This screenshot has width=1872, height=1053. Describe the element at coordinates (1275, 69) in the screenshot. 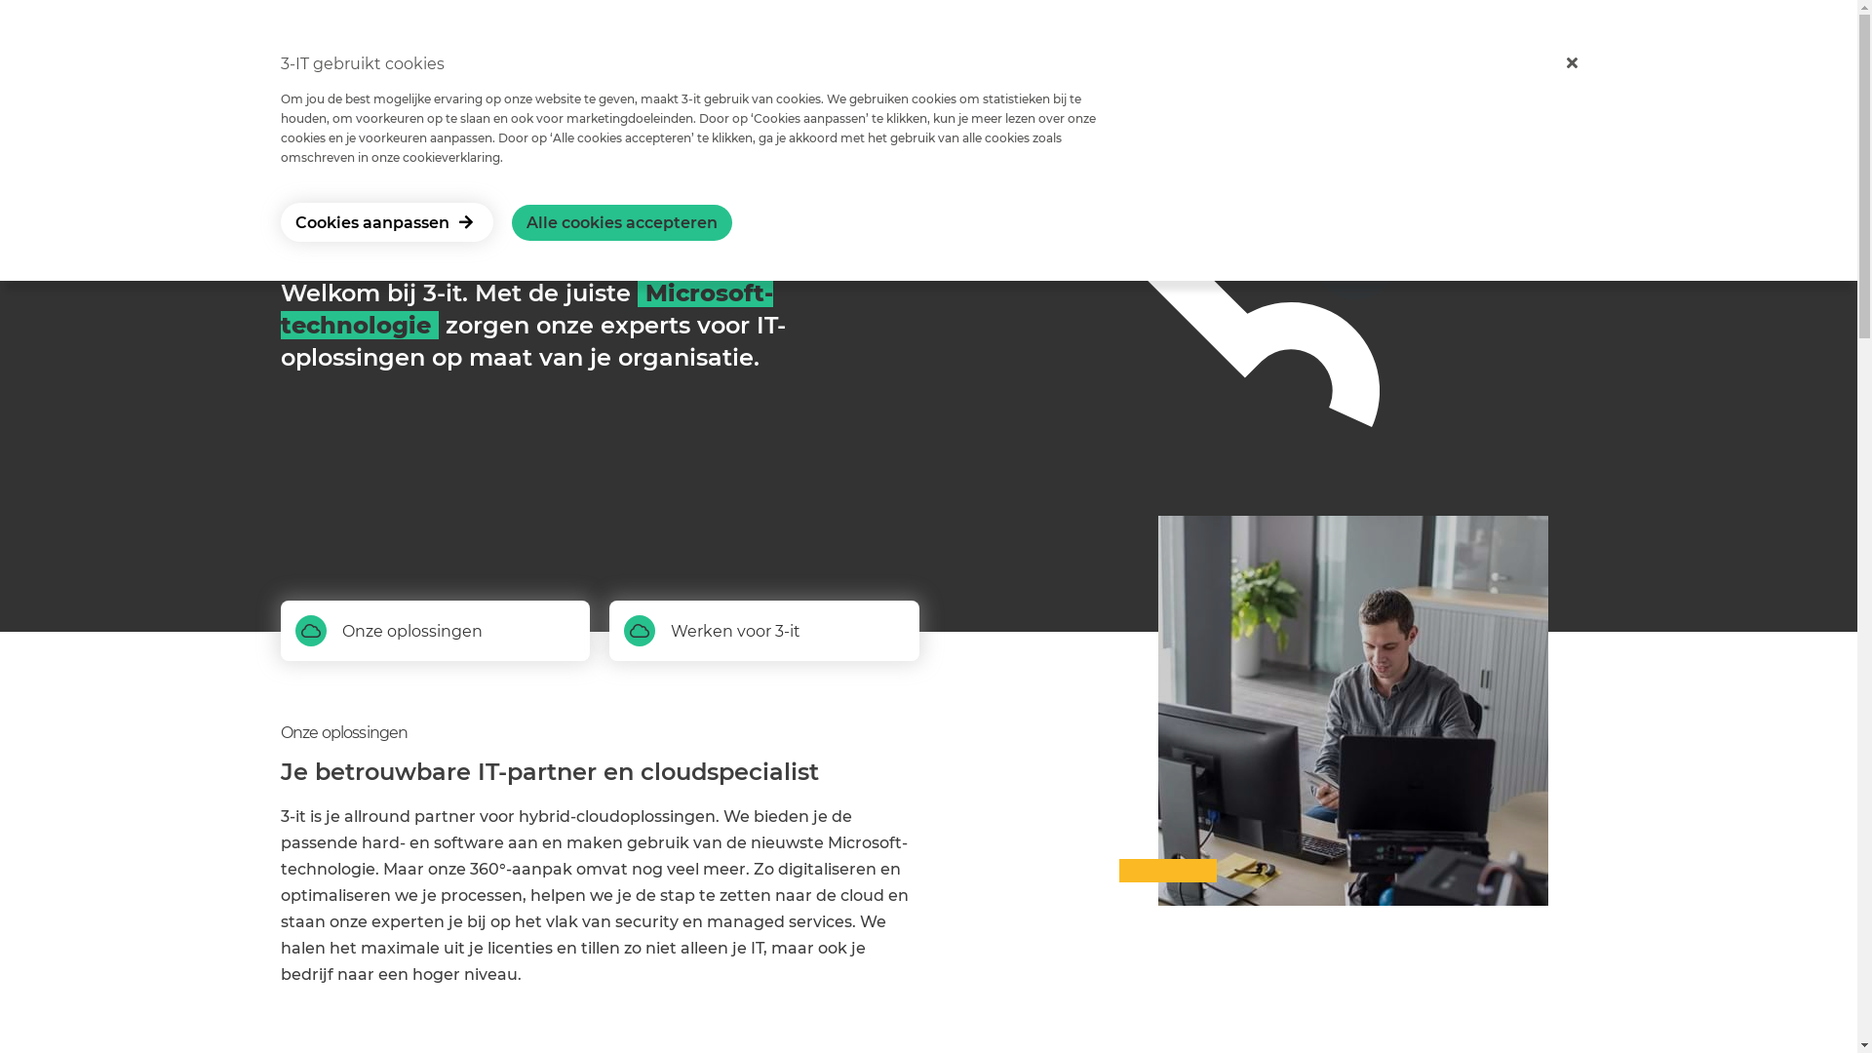

I see `Contact` at that location.